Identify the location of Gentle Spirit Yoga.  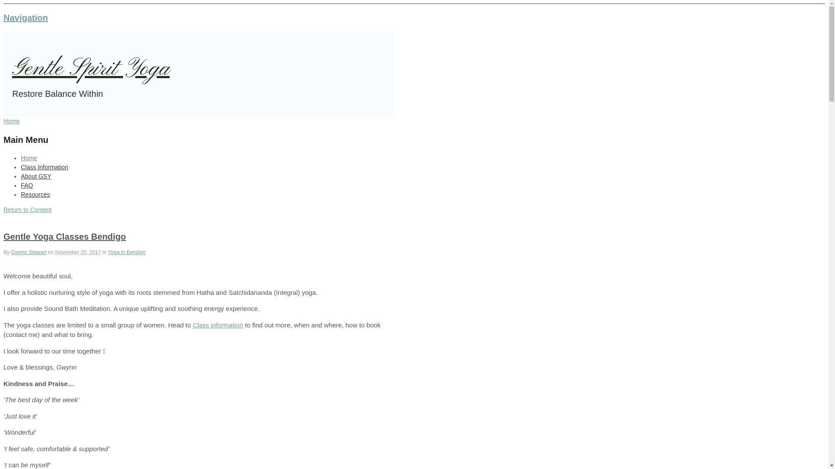
(91, 69).